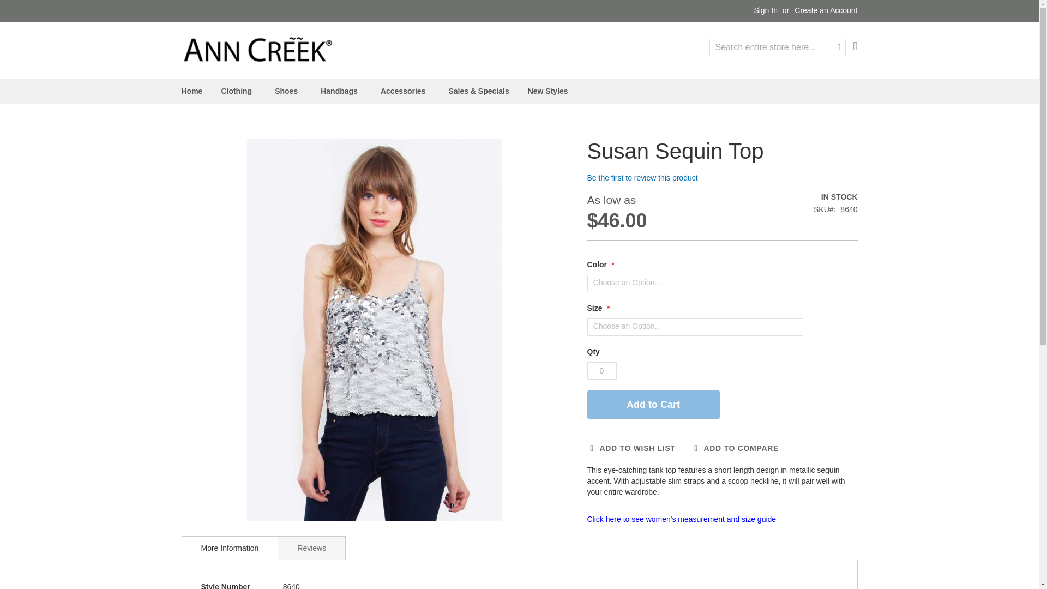  Describe the element at coordinates (766, 11) in the screenshot. I see `Sign In` at that location.